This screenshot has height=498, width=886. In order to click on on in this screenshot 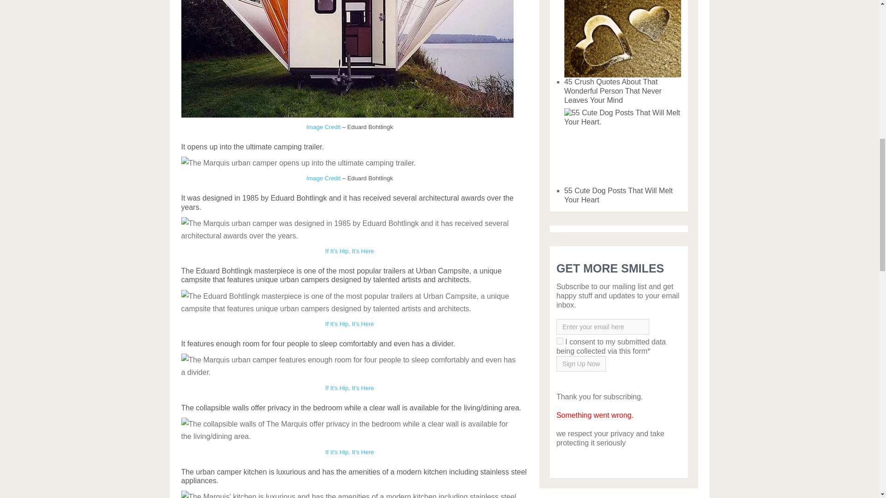, I will do `click(560, 341)`.